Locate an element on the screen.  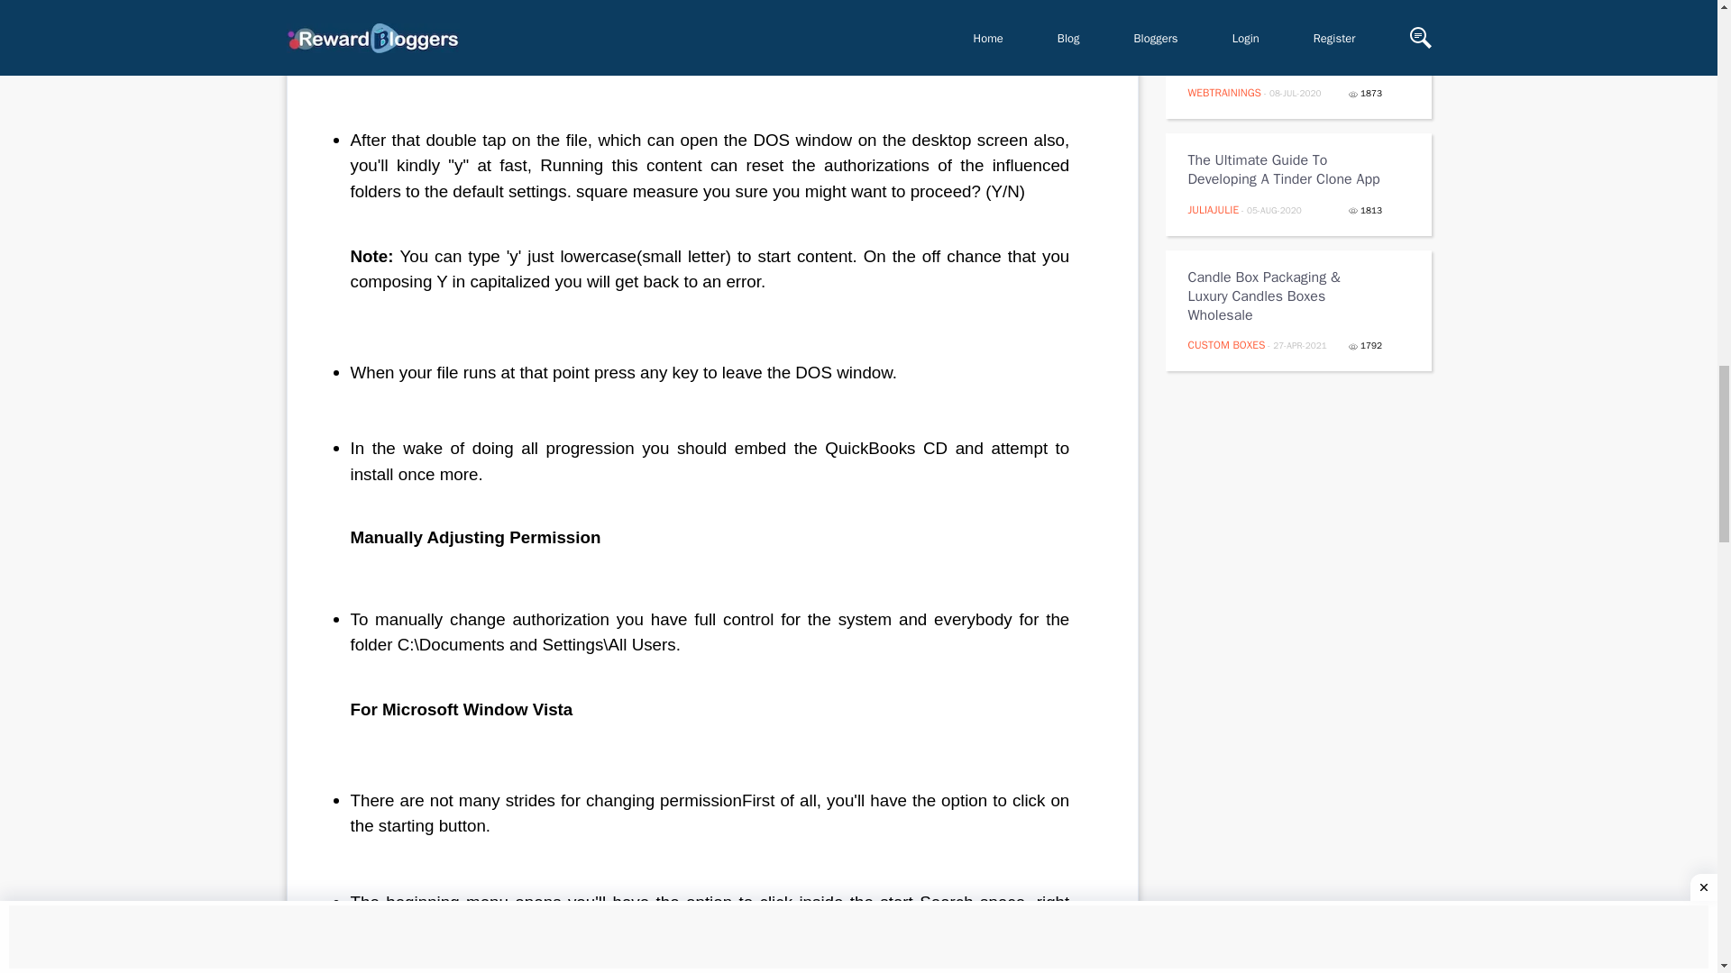
WEBTRAININGS is located at coordinates (1224, 93).